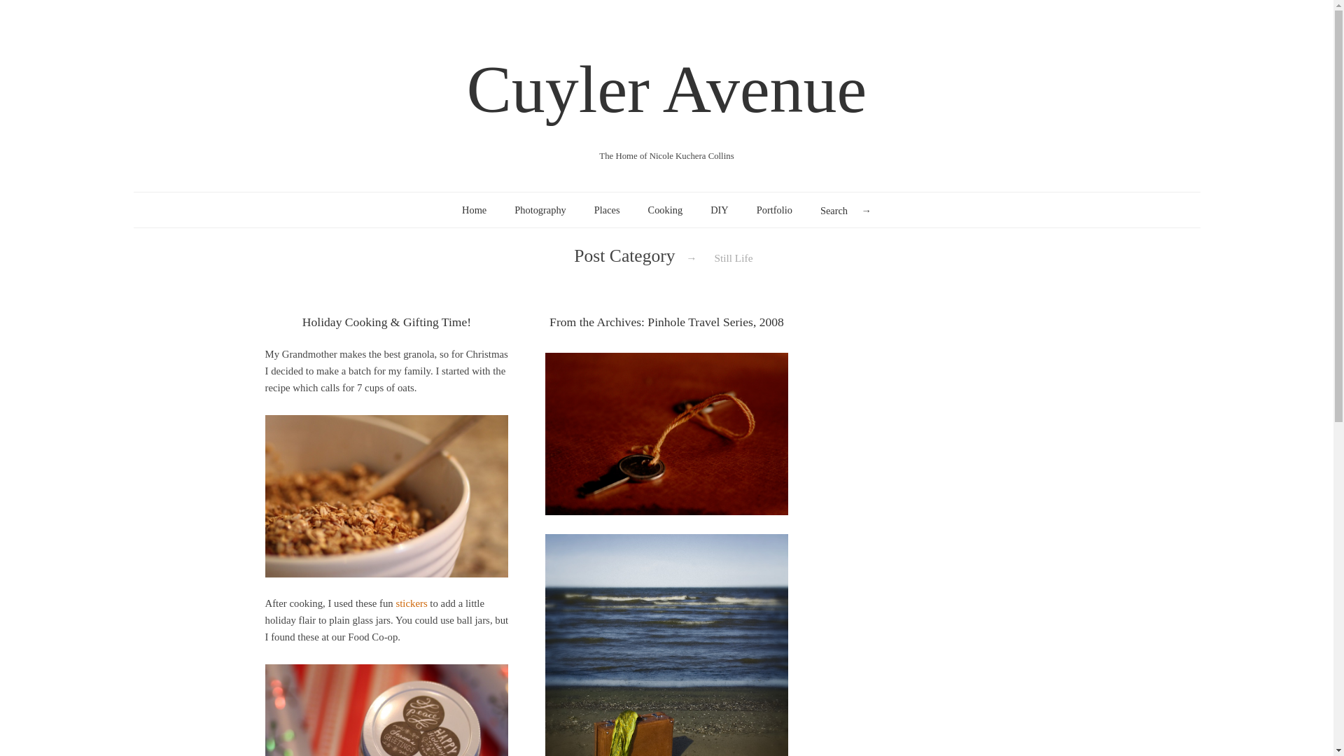 The width and height of the screenshot is (1344, 756). Describe the element at coordinates (540, 210) in the screenshot. I see `Photography` at that location.